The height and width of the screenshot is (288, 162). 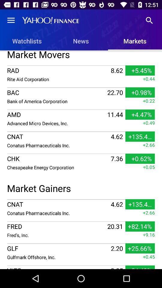 What do you see at coordinates (56, 235) in the screenshot?
I see `open the icon next to 20.31 icon` at bounding box center [56, 235].